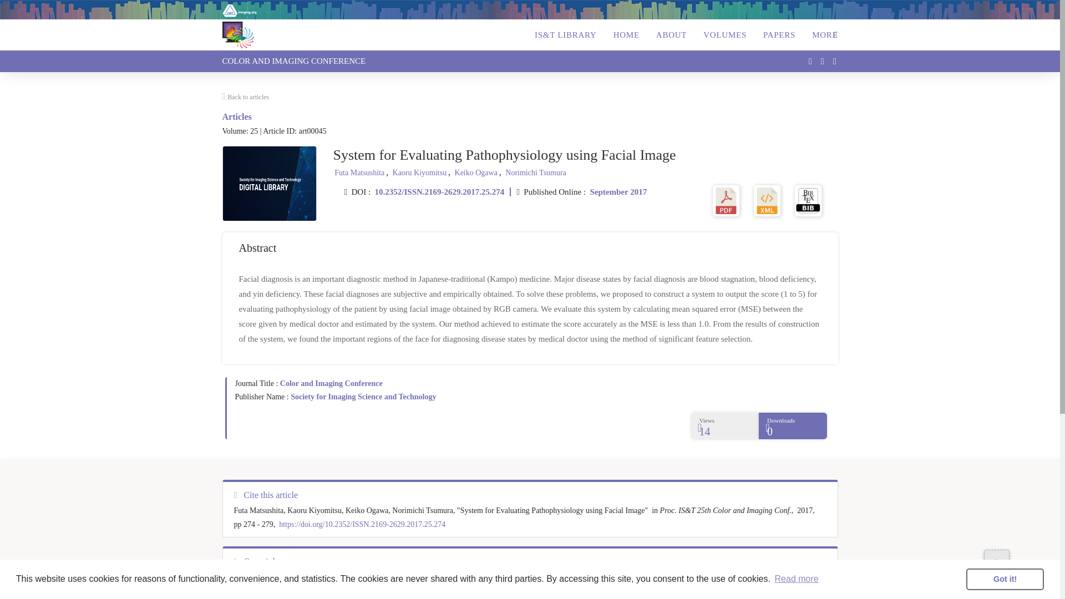 The image size is (1065, 599). What do you see at coordinates (671, 34) in the screenshot?
I see `ABOUT` at bounding box center [671, 34].